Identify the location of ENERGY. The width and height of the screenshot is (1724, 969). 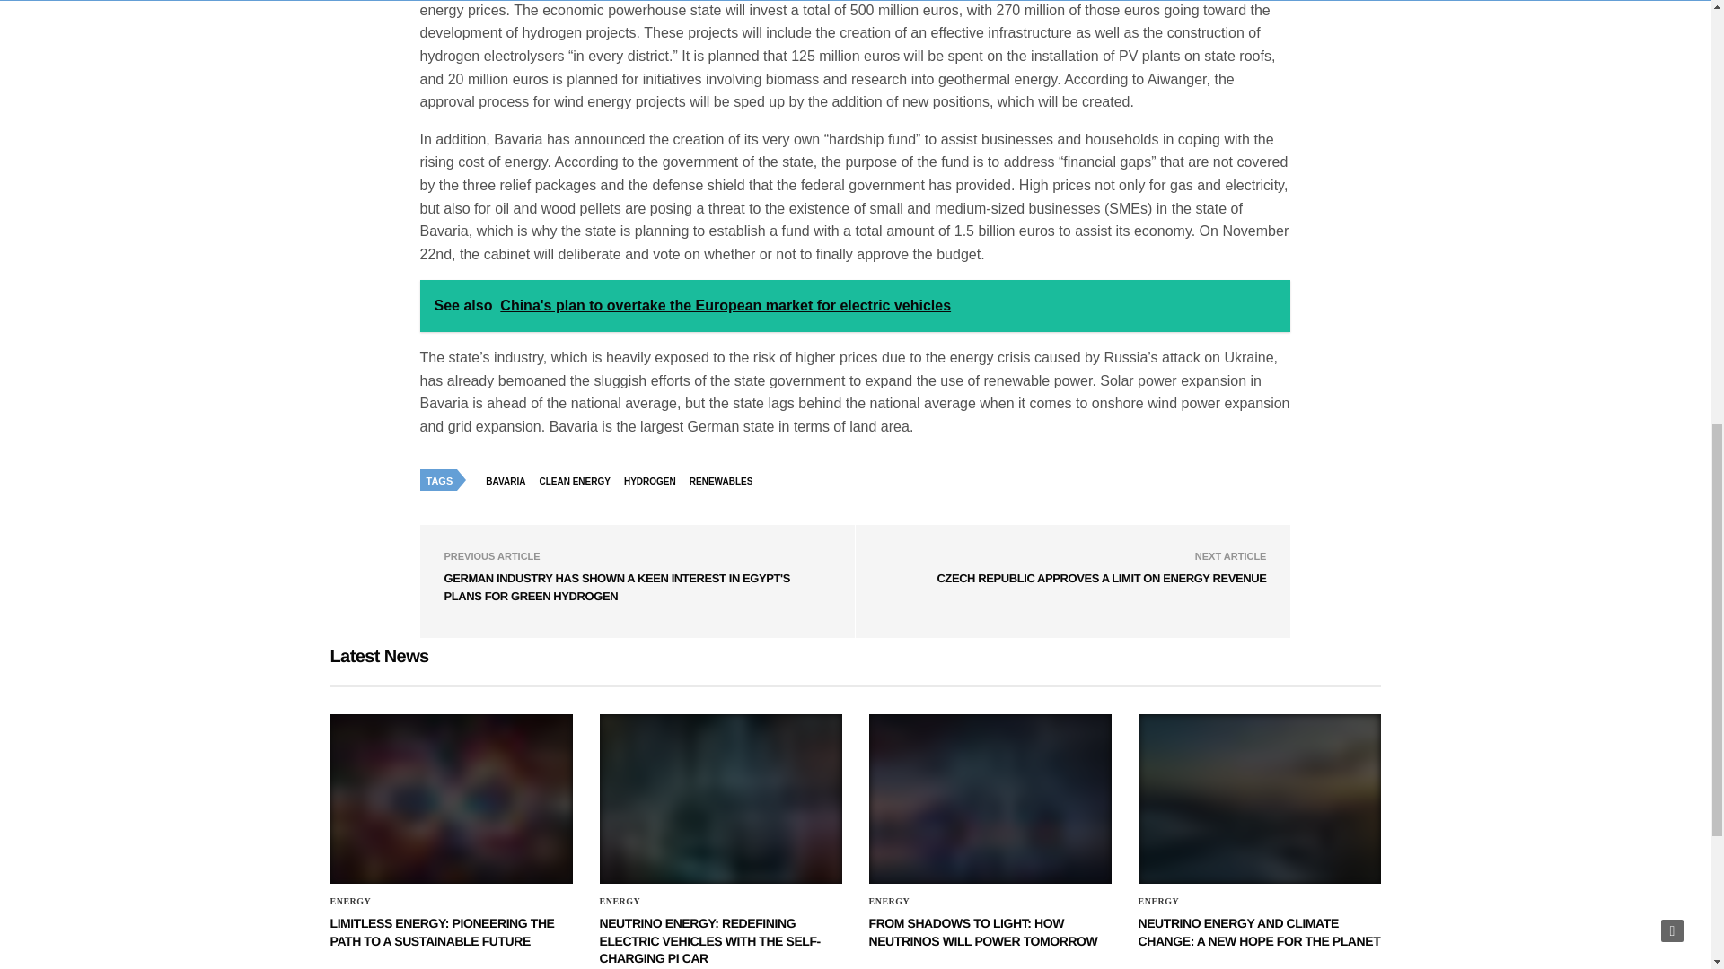
(1158, 901).